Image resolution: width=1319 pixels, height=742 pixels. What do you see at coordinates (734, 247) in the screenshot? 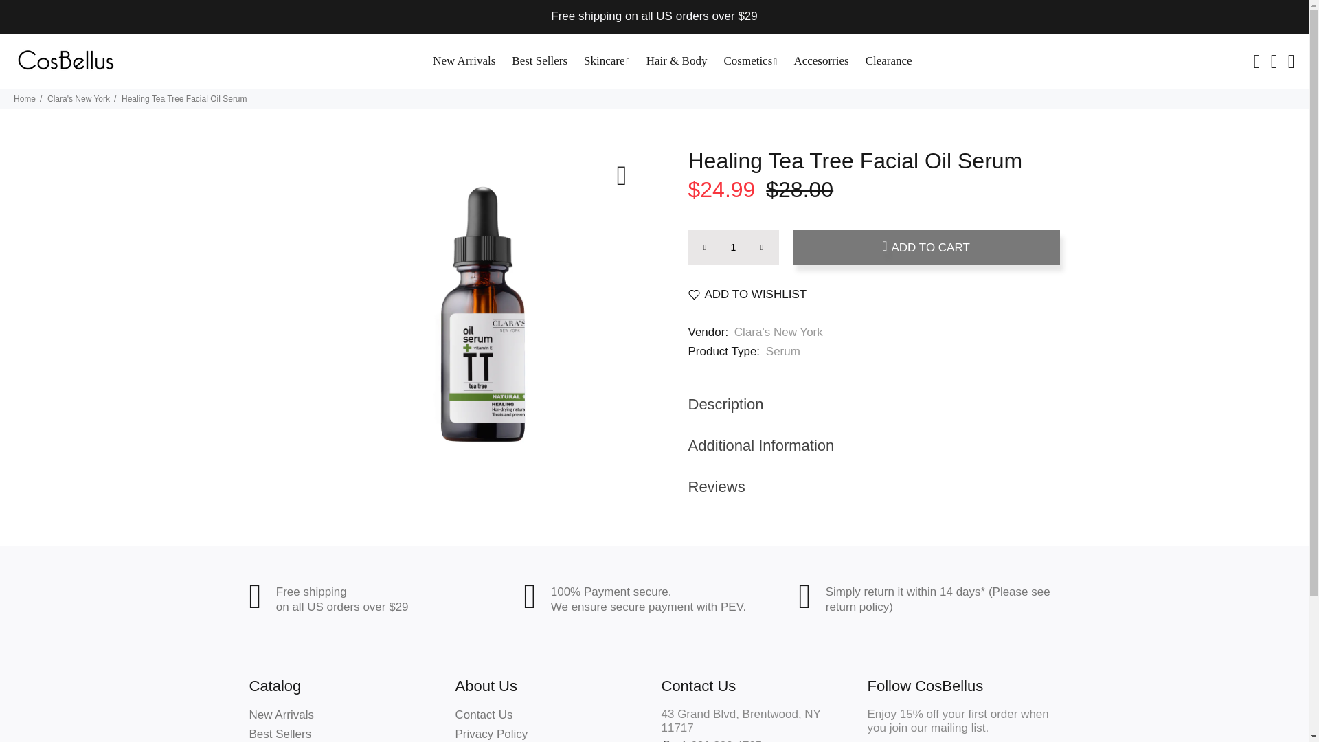
I see `1` at bounding box center [734, 247].